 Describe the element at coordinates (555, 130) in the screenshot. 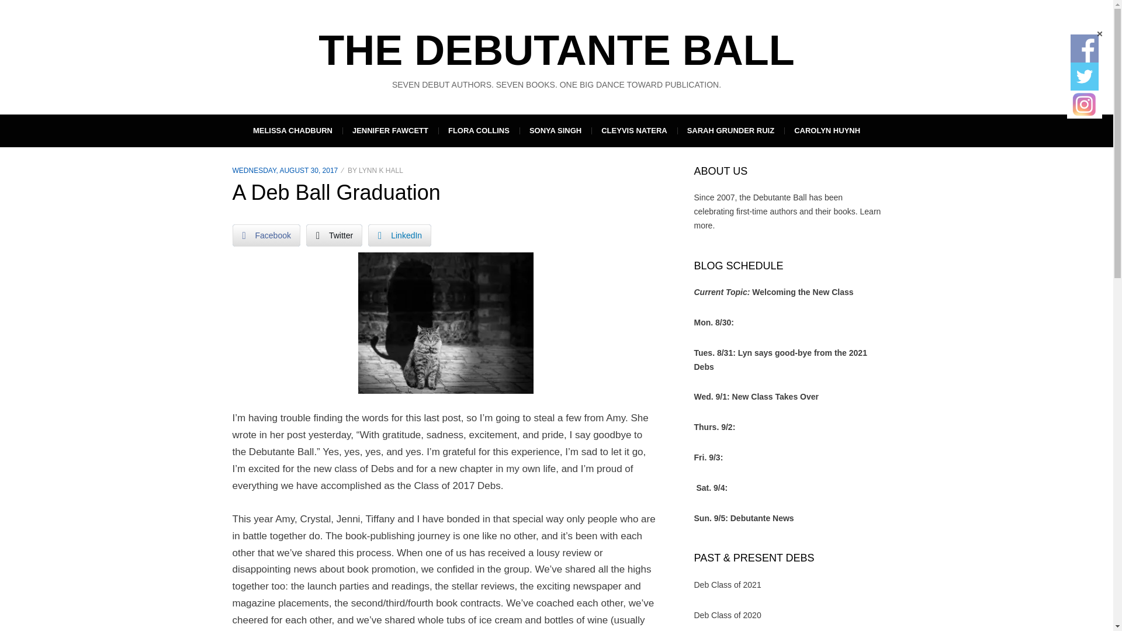

I see `SONYA SINGH` at that location.